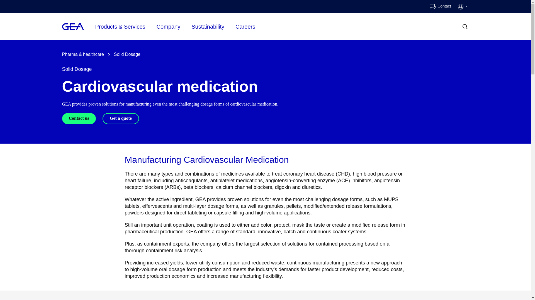 Image resolution: width=535 pixels, height=300 pixels. What do you see at coordinates (440, 7) in the screenshot?
I see `Contact GEA` at bounding box center [440, 7].